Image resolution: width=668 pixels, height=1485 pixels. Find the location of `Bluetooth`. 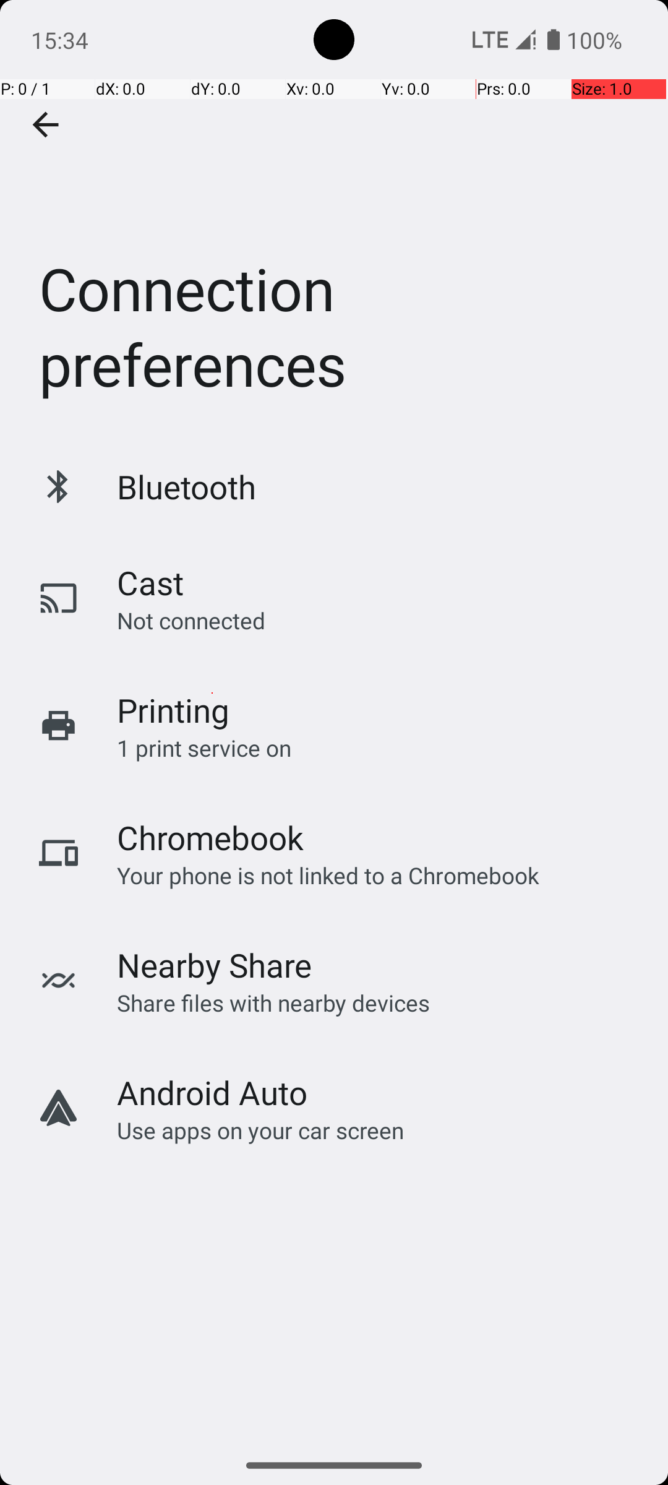

Bluetooth is located at coordinates (187, 486).